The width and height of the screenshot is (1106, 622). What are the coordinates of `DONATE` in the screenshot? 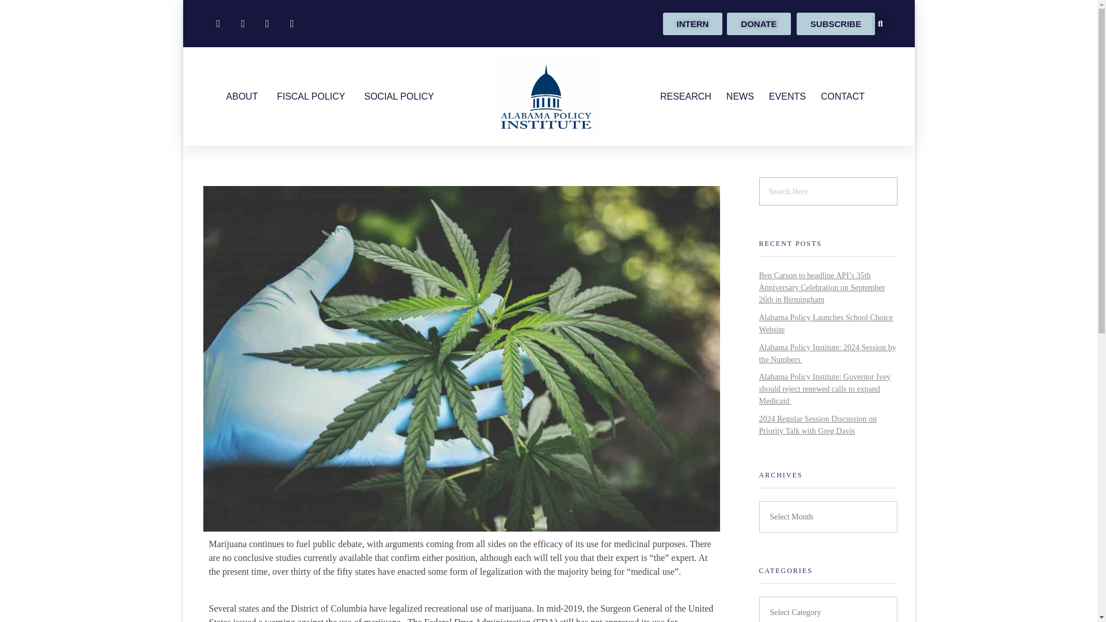 It's located at (758, 23).